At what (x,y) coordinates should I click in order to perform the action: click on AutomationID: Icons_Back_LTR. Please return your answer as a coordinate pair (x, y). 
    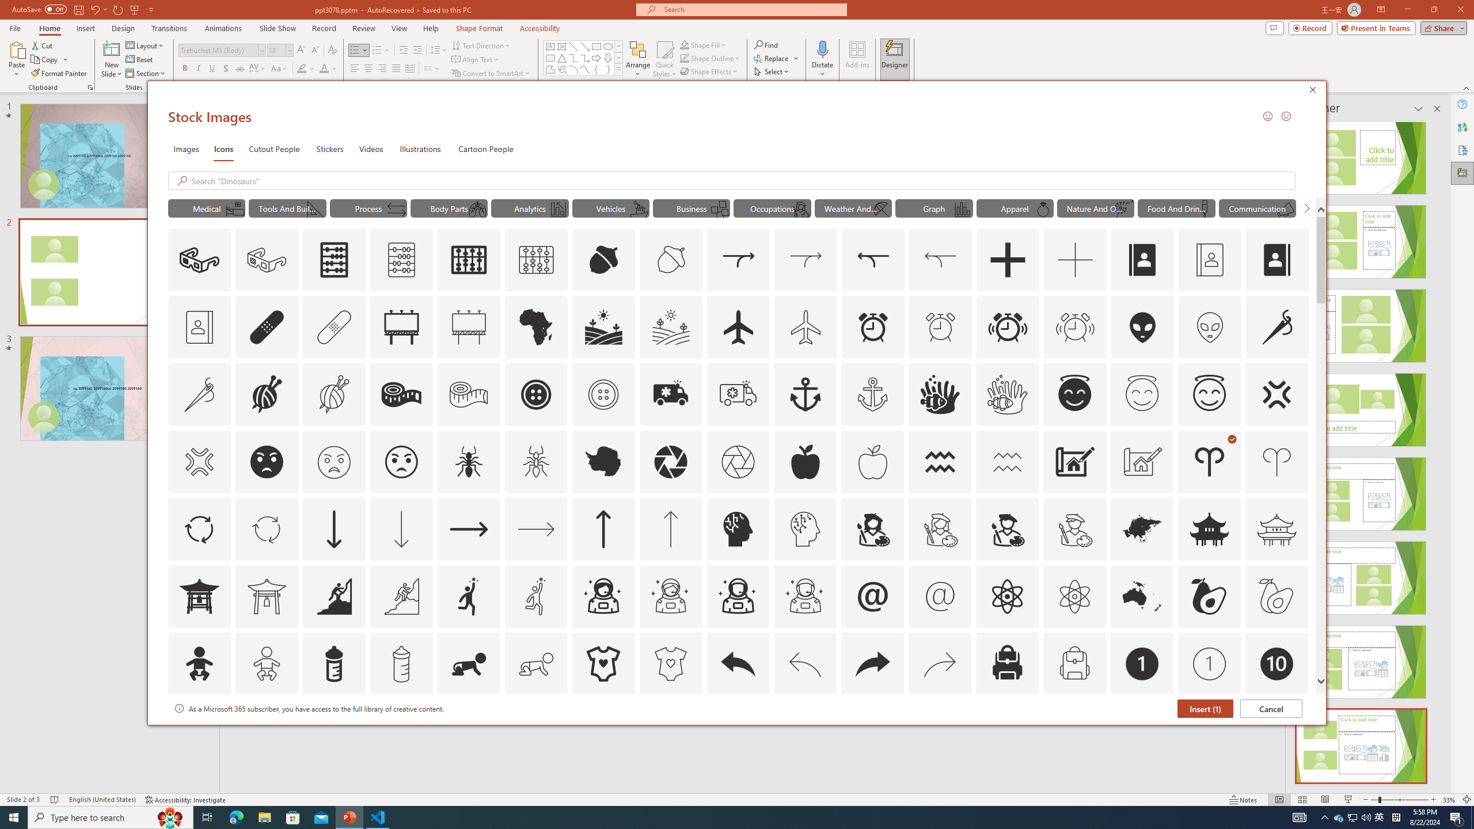
    Looking at the image, I should click on (738, 664).